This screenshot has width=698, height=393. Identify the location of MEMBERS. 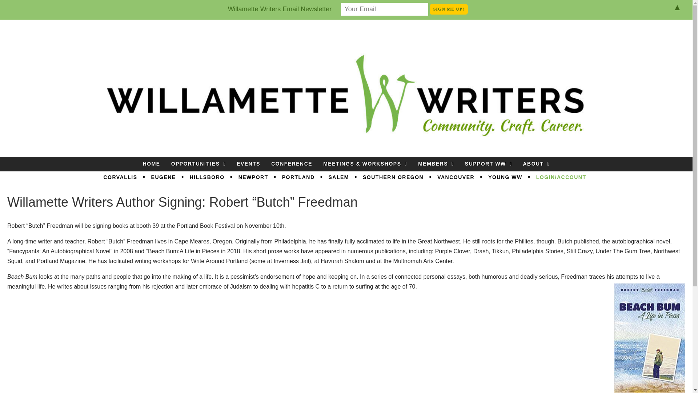
(436, 164).